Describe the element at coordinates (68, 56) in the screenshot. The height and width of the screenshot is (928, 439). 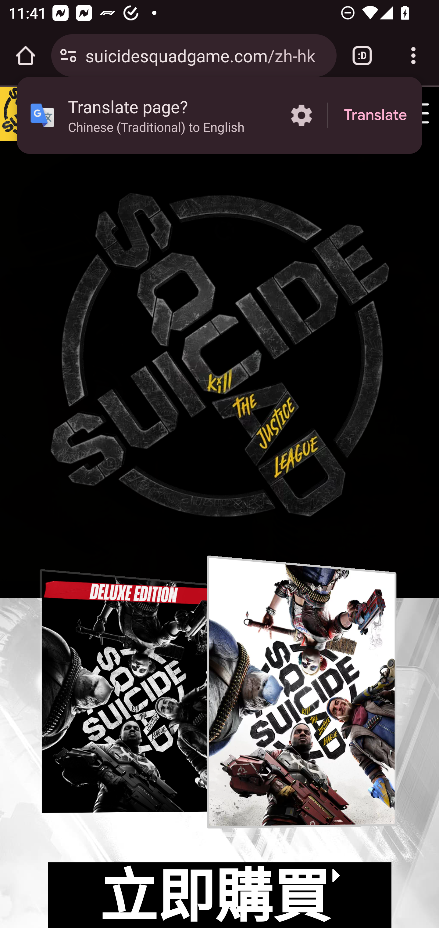
I see `Connection is secure` at that location.